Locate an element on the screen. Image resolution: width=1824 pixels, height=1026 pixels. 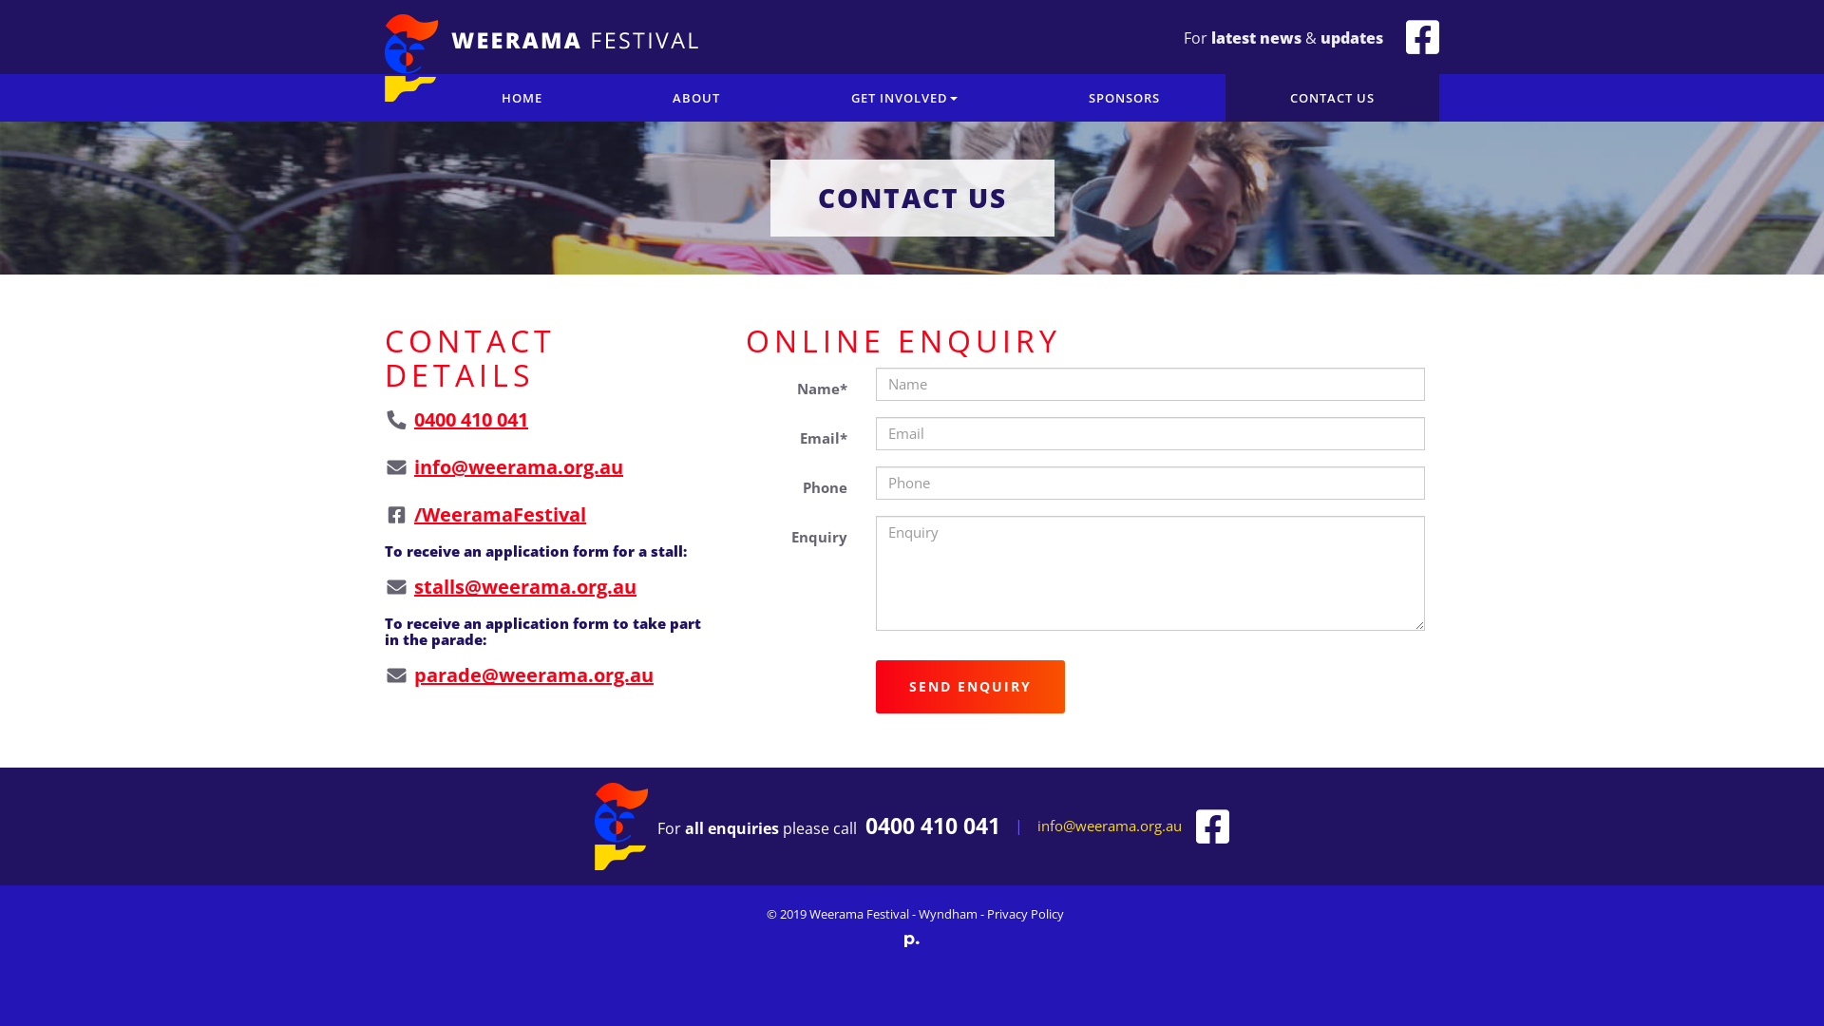
HOME is located at coordinates (522, 97).